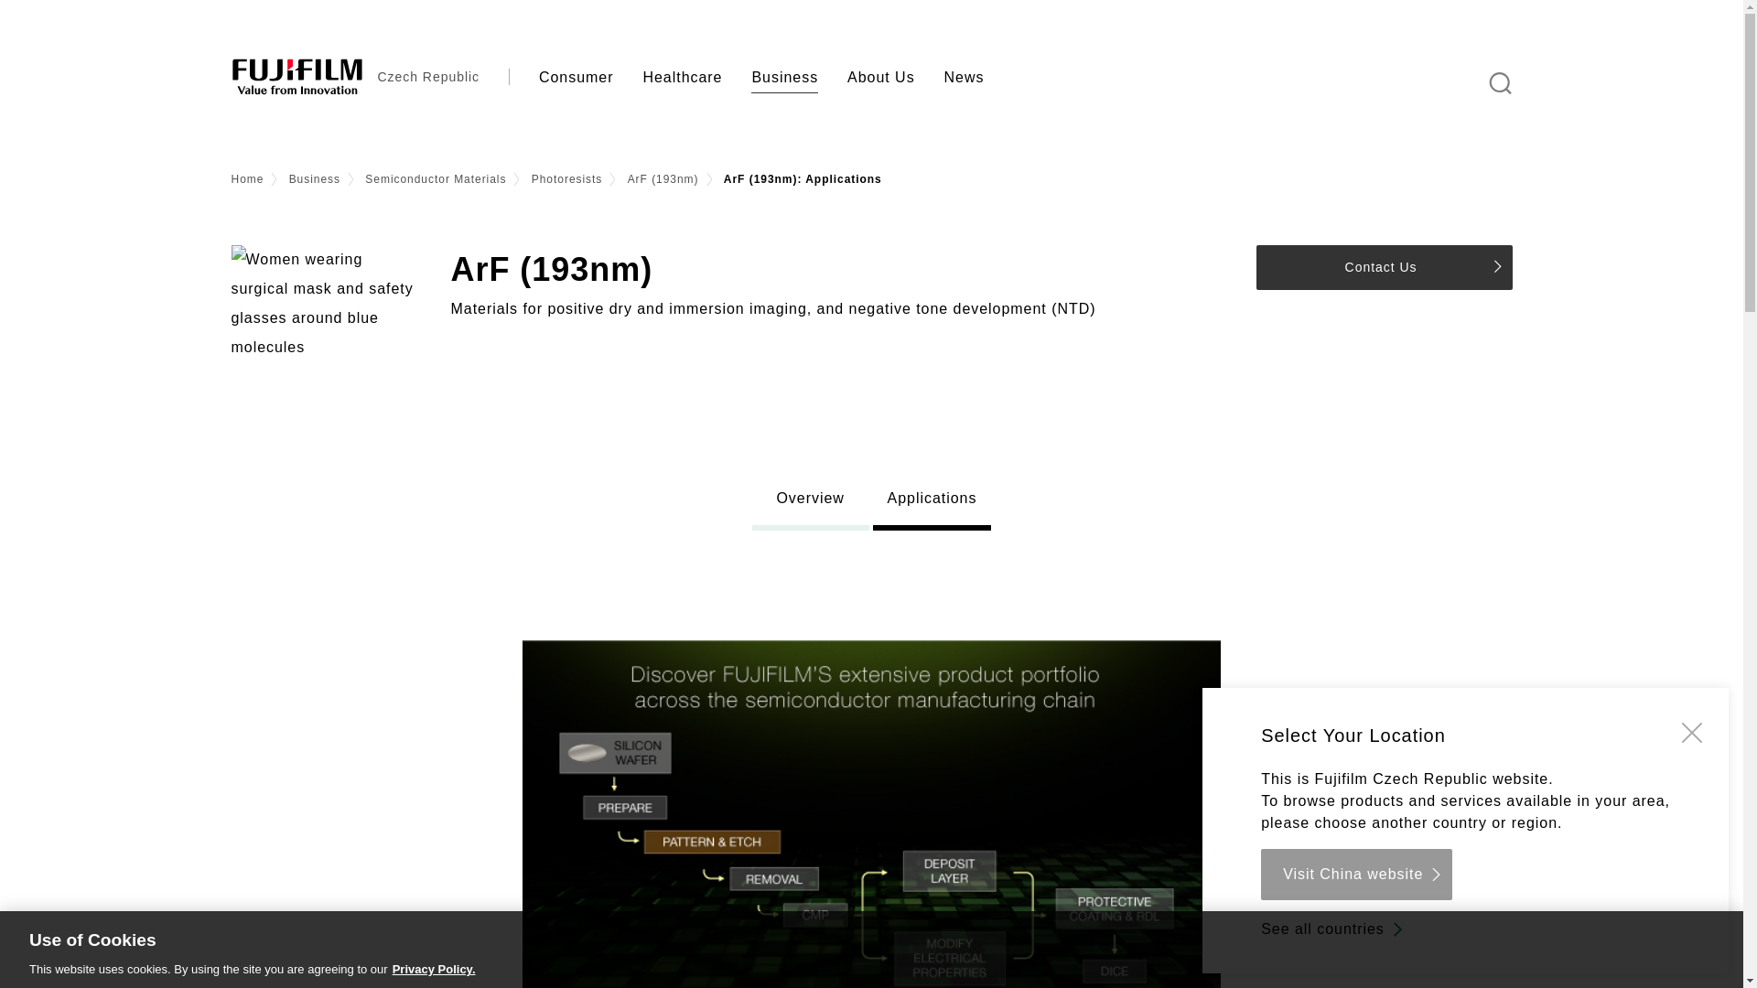  What do you see at coordinates (577, 77) in the screenshot?
I see `Consumer` at bounding box center [577, 77].